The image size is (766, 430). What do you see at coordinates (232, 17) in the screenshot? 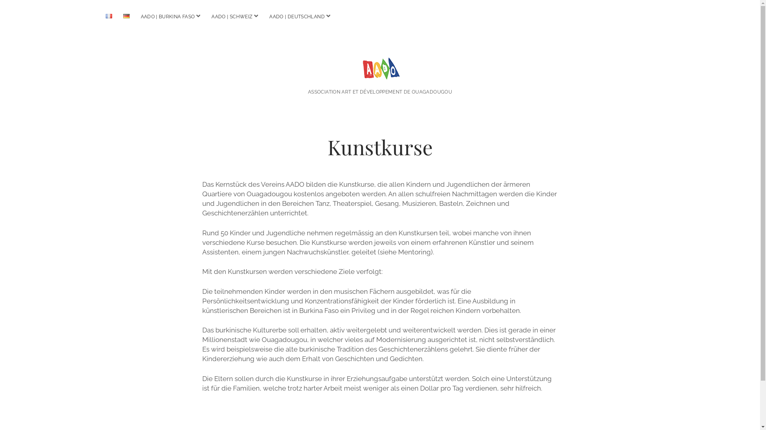
I see `AADO | SCHWEIZ` at bounding box center [232, 17].